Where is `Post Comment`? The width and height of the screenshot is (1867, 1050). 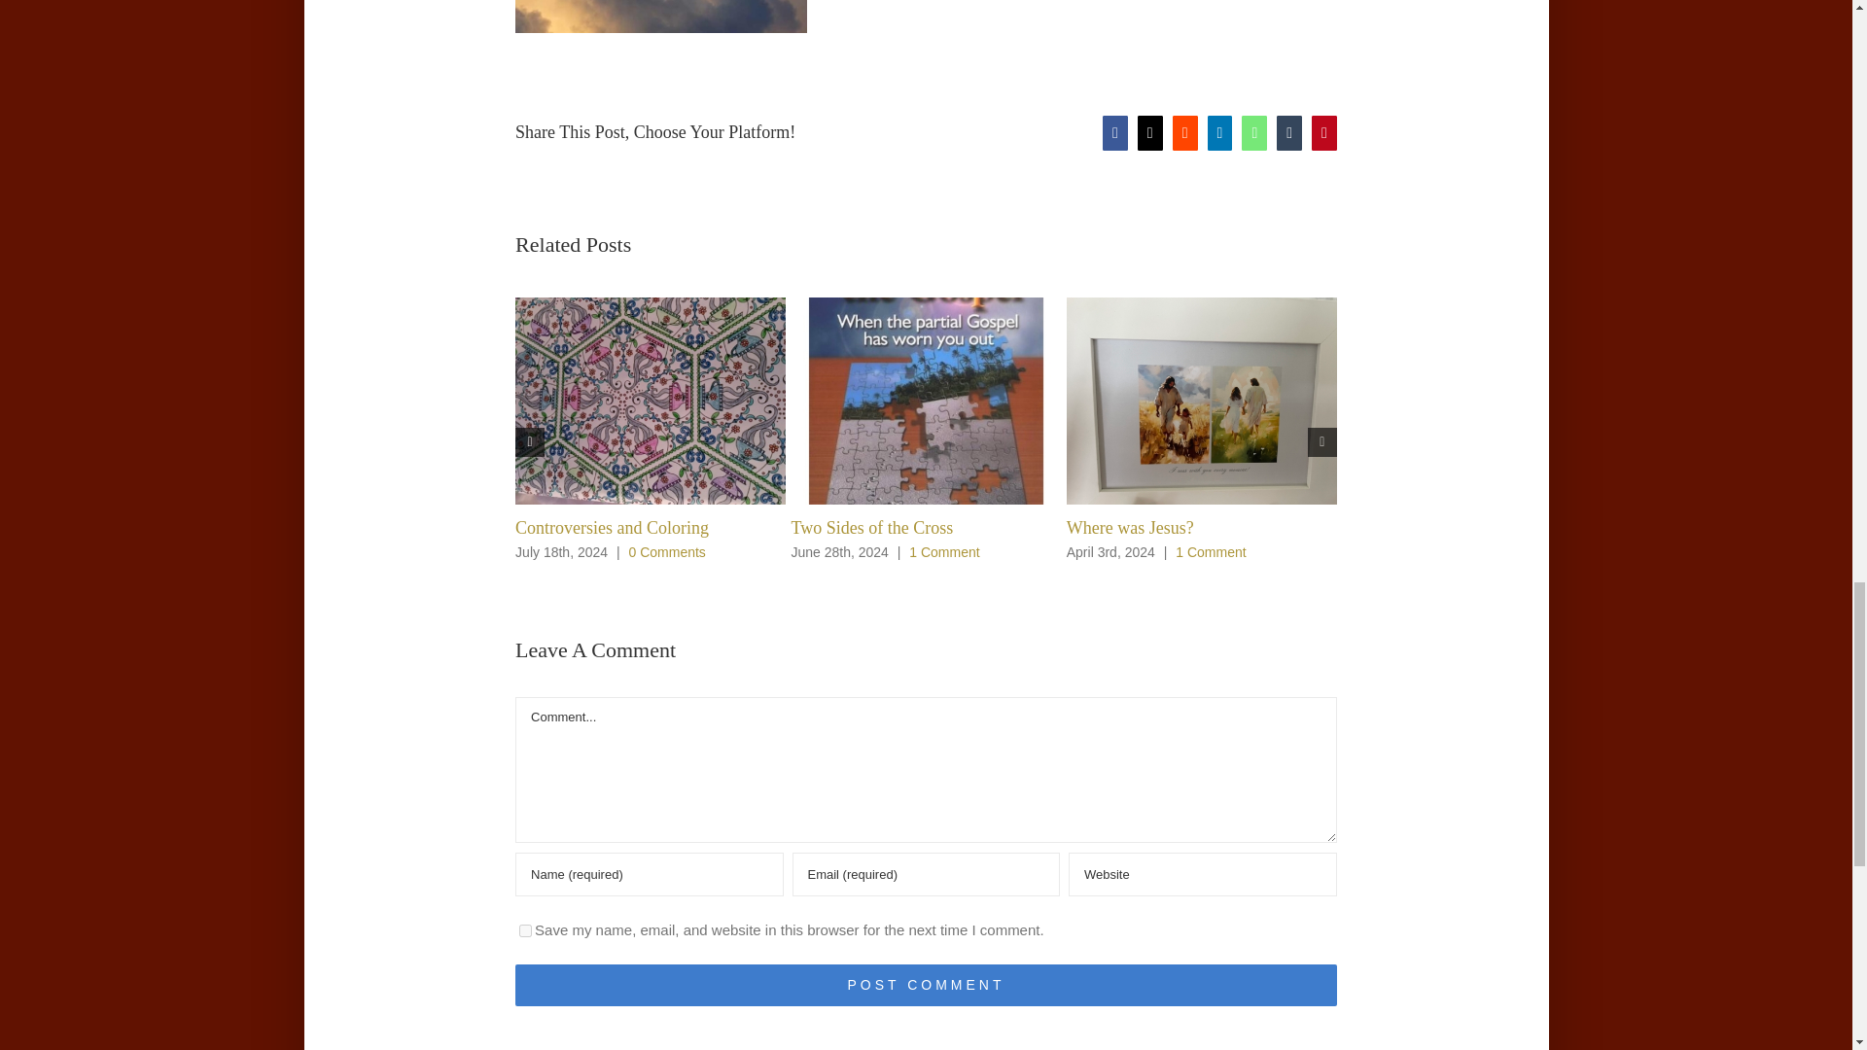
Post Comment is located at coordinates (926, 985).